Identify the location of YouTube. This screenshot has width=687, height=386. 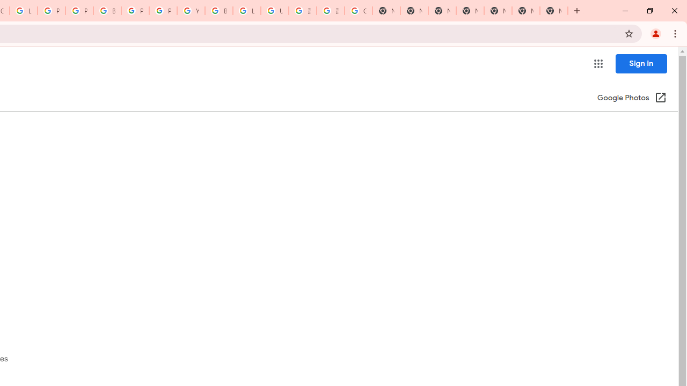
(191, 11).